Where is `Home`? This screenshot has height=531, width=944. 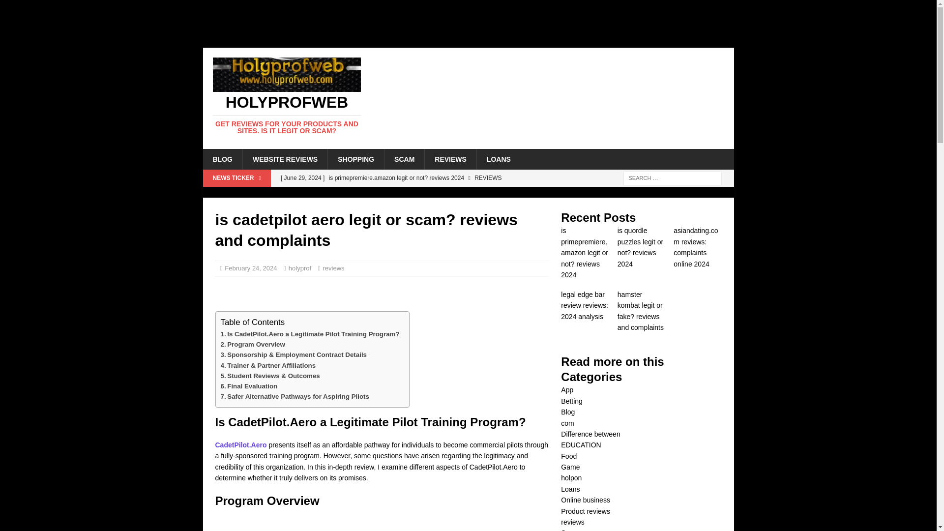
Home is located at coordinates (211, 192).